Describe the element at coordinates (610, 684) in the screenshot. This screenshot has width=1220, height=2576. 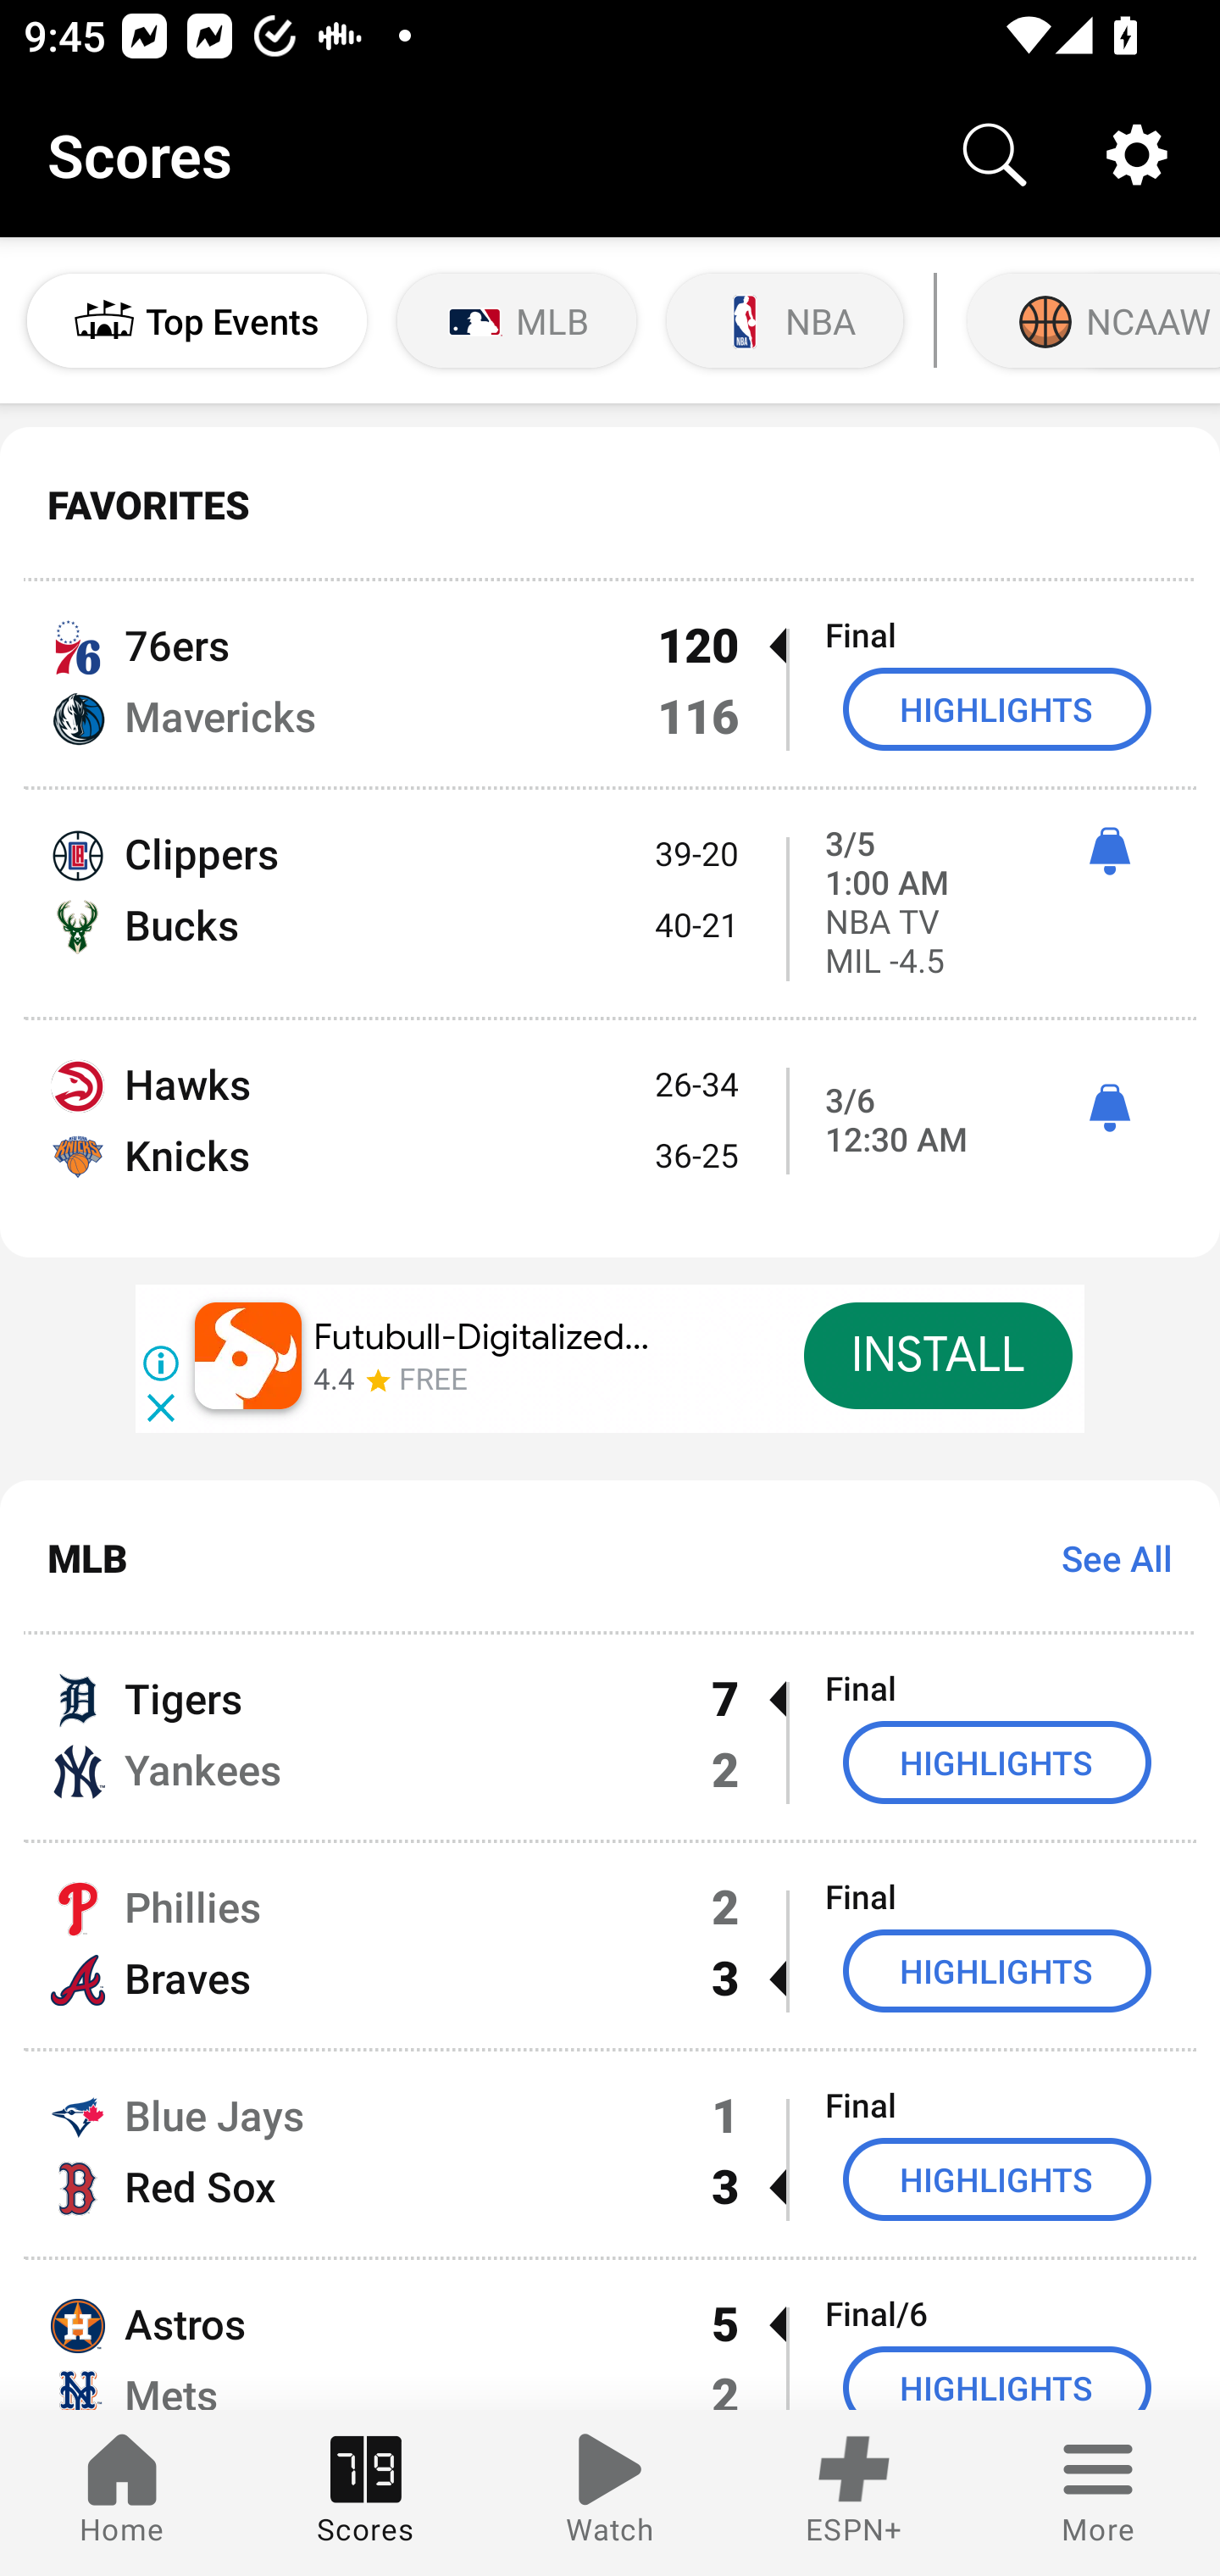
I see `76ers 120  Final Mavericks 116 HIGHLIGHTS` at that location.